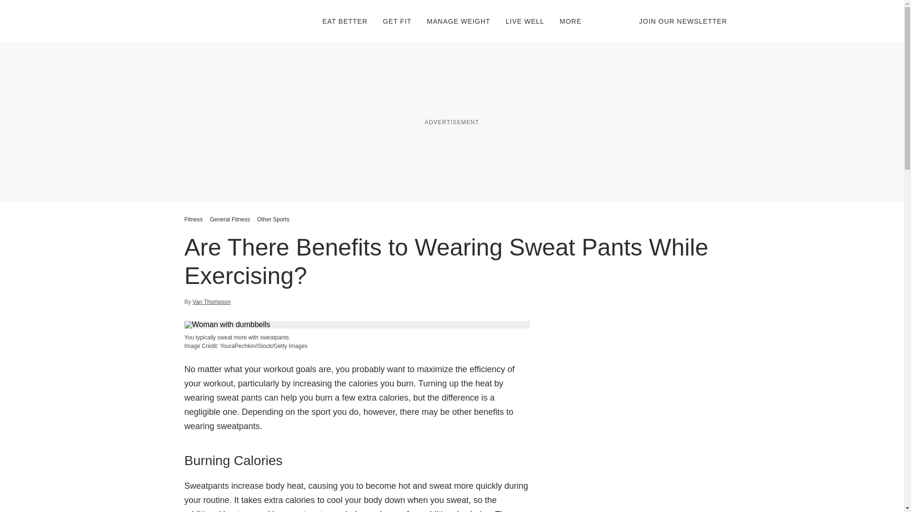 The width and height of the screenshot is (911, 512). What do you see at coordinates (195, 219) in the screenshot?
I see `Fitness` at bounding box center [195, 219].